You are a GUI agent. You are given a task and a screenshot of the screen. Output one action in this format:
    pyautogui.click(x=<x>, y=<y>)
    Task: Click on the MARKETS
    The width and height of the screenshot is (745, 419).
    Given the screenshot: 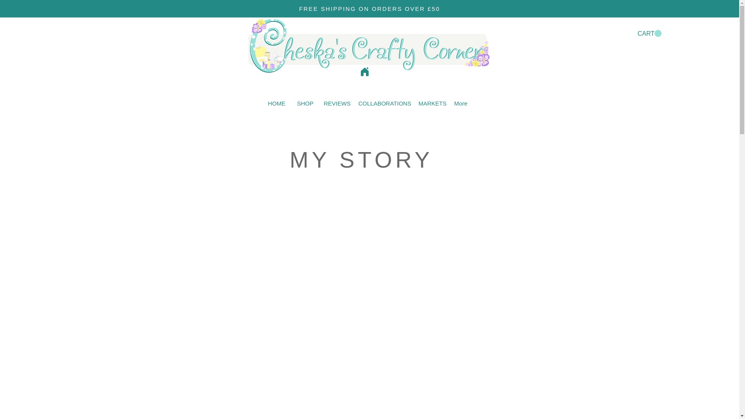 What is the action you would take?
    pyautogui.click(x=430, y=104)
    